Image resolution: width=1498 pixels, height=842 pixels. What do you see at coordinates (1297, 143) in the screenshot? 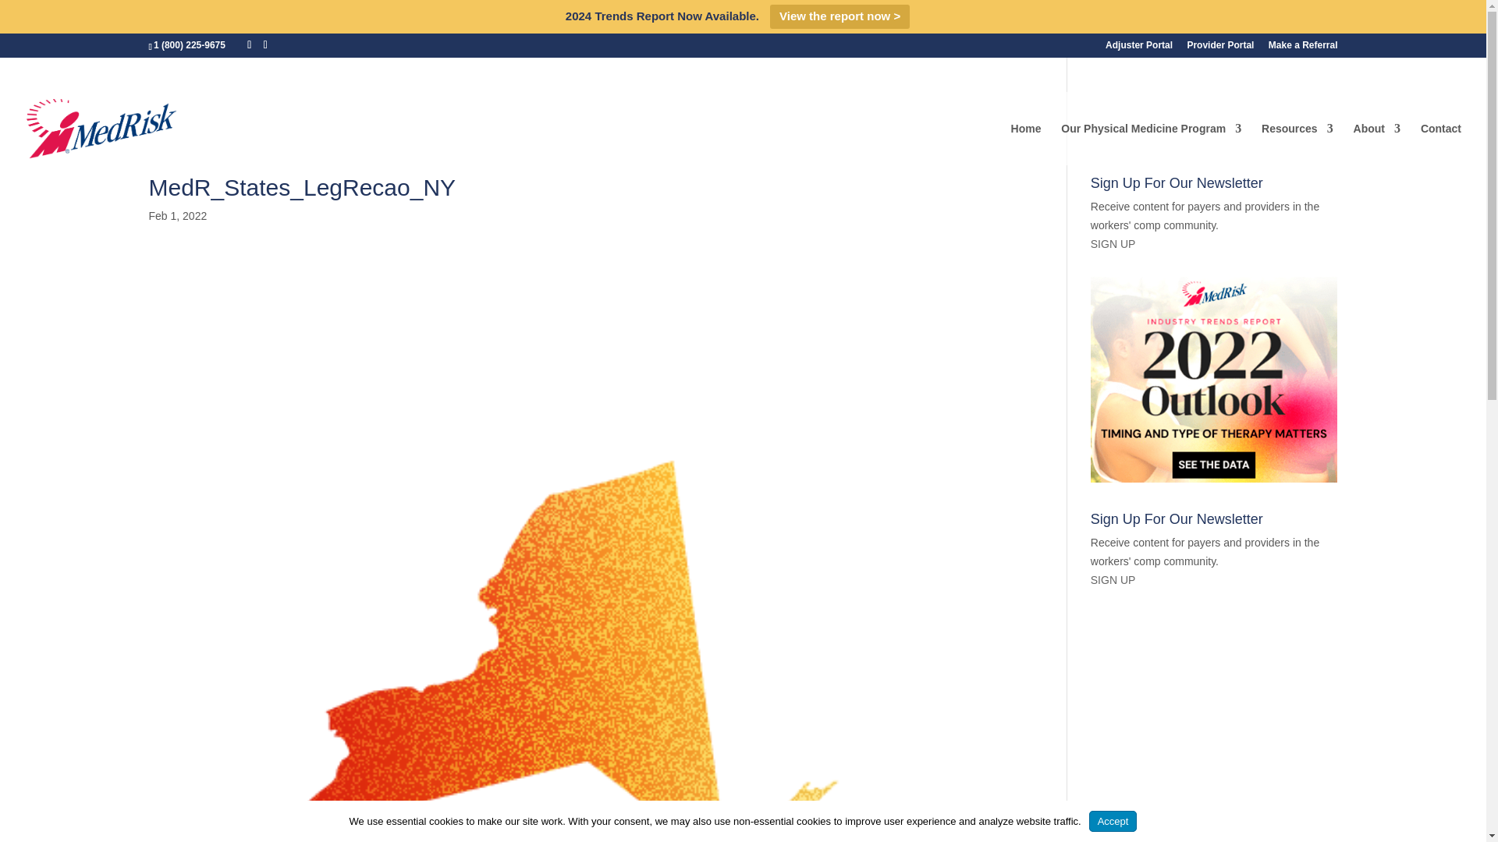
I see `Resources` at bounding box center [1297, 143].